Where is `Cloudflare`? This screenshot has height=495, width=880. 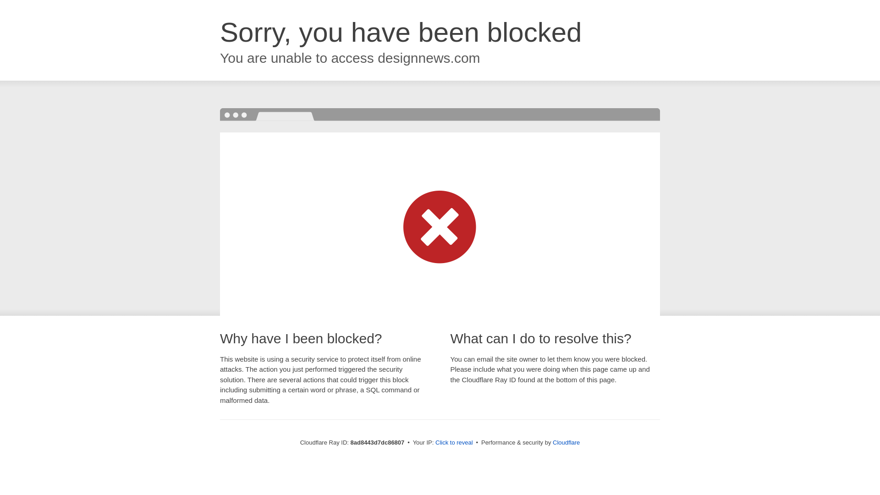
Cloudflare is located at coordinates (566, 442).